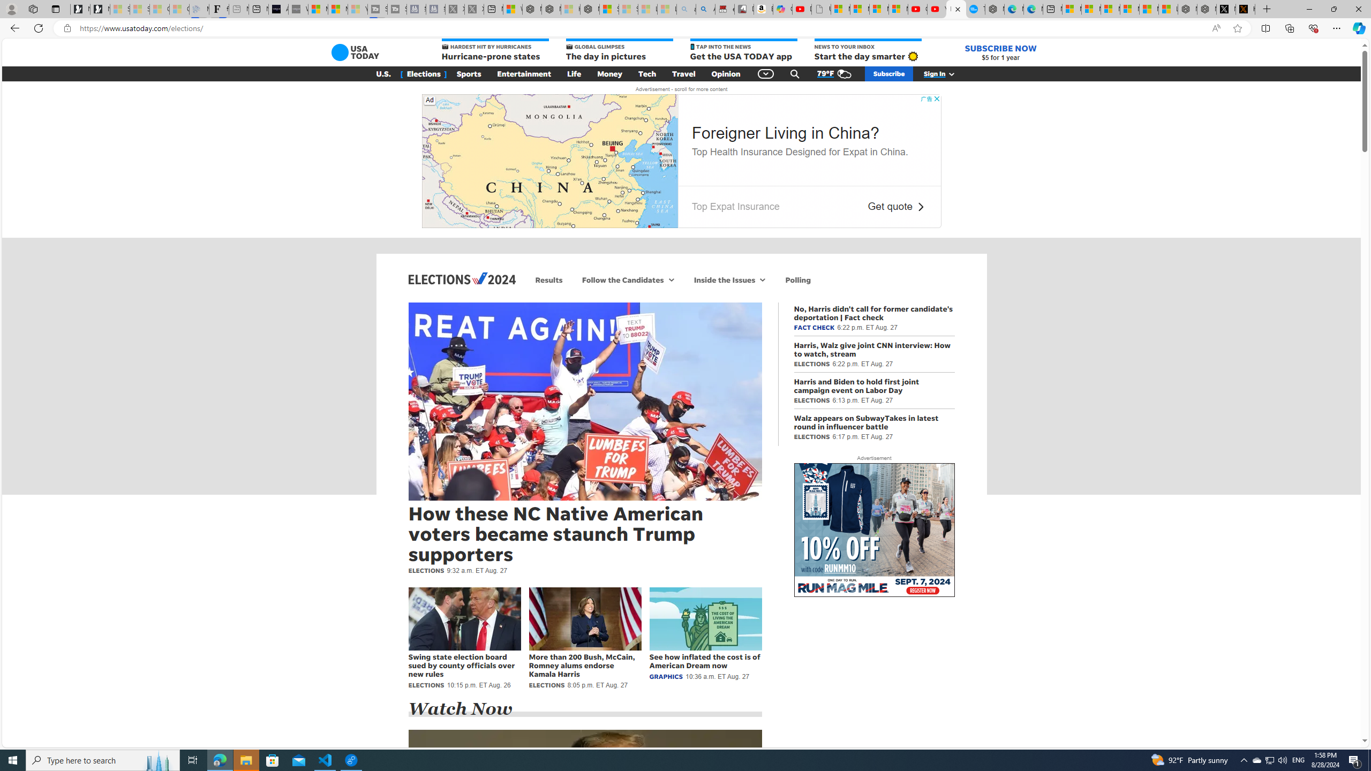 Image resolution: width=1371 pixels, height=771 pixels. Describe the element at coordinates (795, 74) in the screenshot. I see `Class: gnt_n_se_a_svg` at that location.